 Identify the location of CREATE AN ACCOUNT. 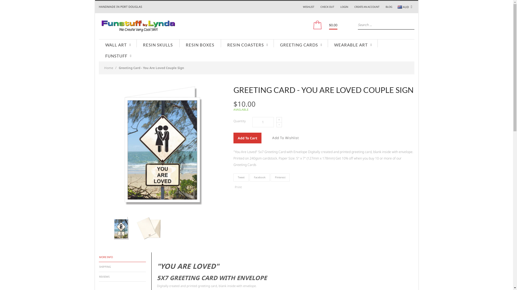
(367, 7).